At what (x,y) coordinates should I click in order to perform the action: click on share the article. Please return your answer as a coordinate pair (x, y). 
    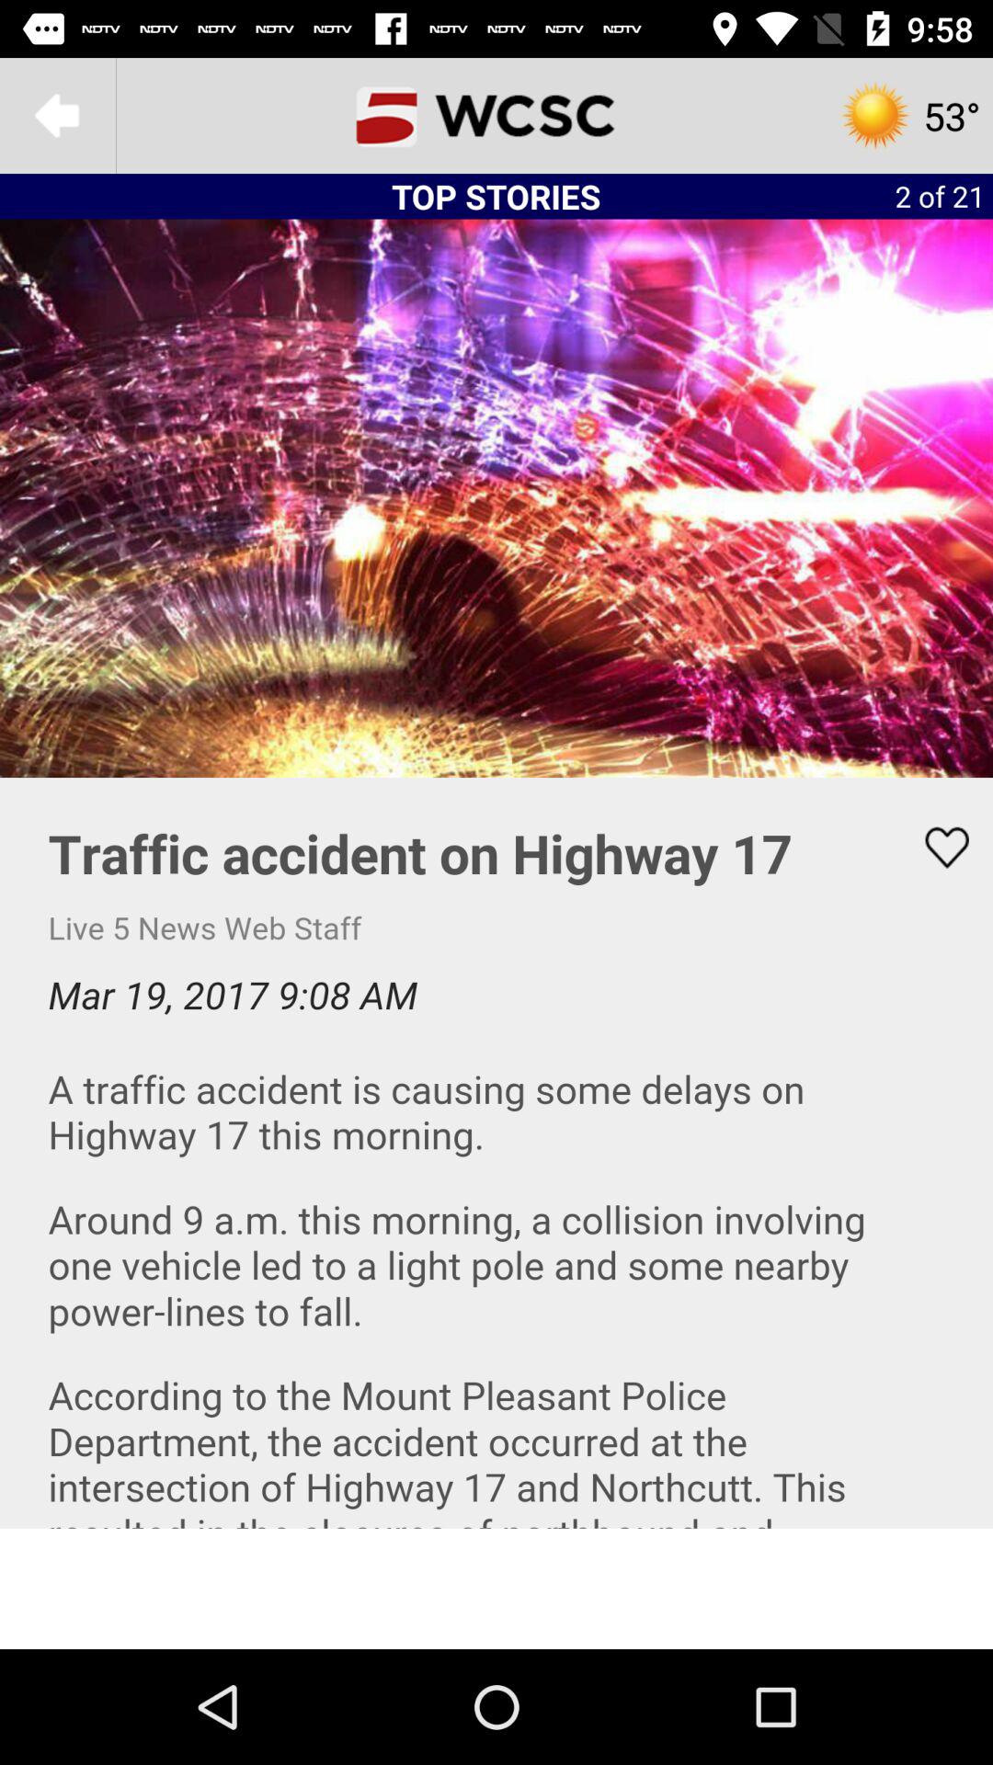
    Looking at the image, I should click on (935, 848).